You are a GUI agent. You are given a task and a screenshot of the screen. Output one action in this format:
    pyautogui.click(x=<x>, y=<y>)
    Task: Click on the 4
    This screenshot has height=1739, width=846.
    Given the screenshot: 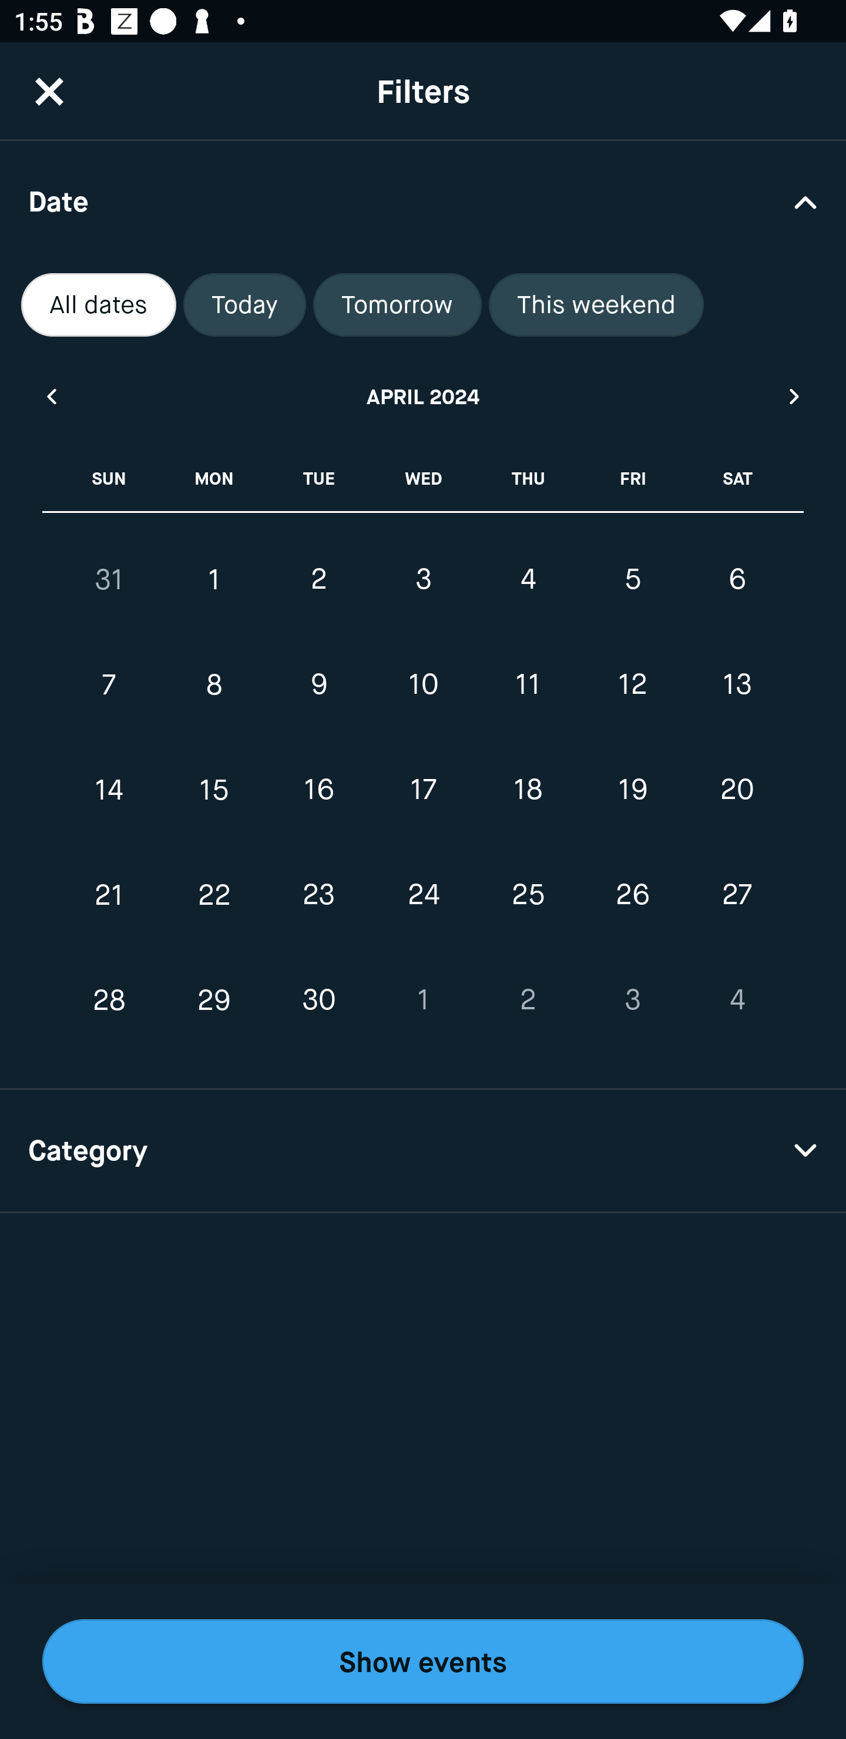 What is the action you would take?
    pyautogui.click(x=528, y=579)
    